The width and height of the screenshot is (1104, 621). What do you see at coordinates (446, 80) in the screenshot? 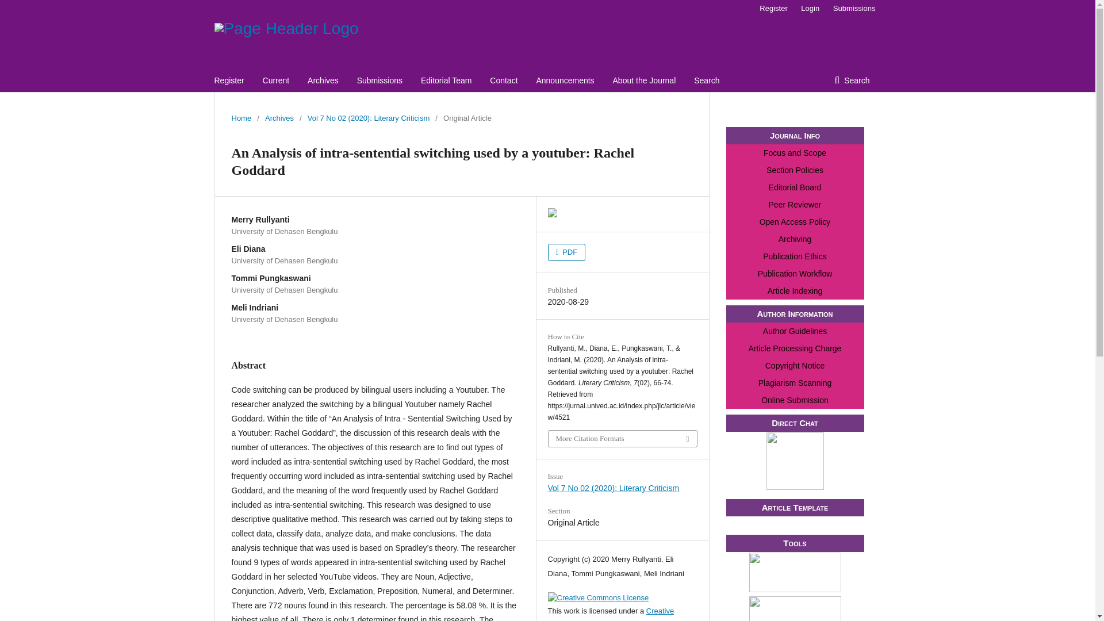
I see `Editorial Team` at bounding box center [446, 80].